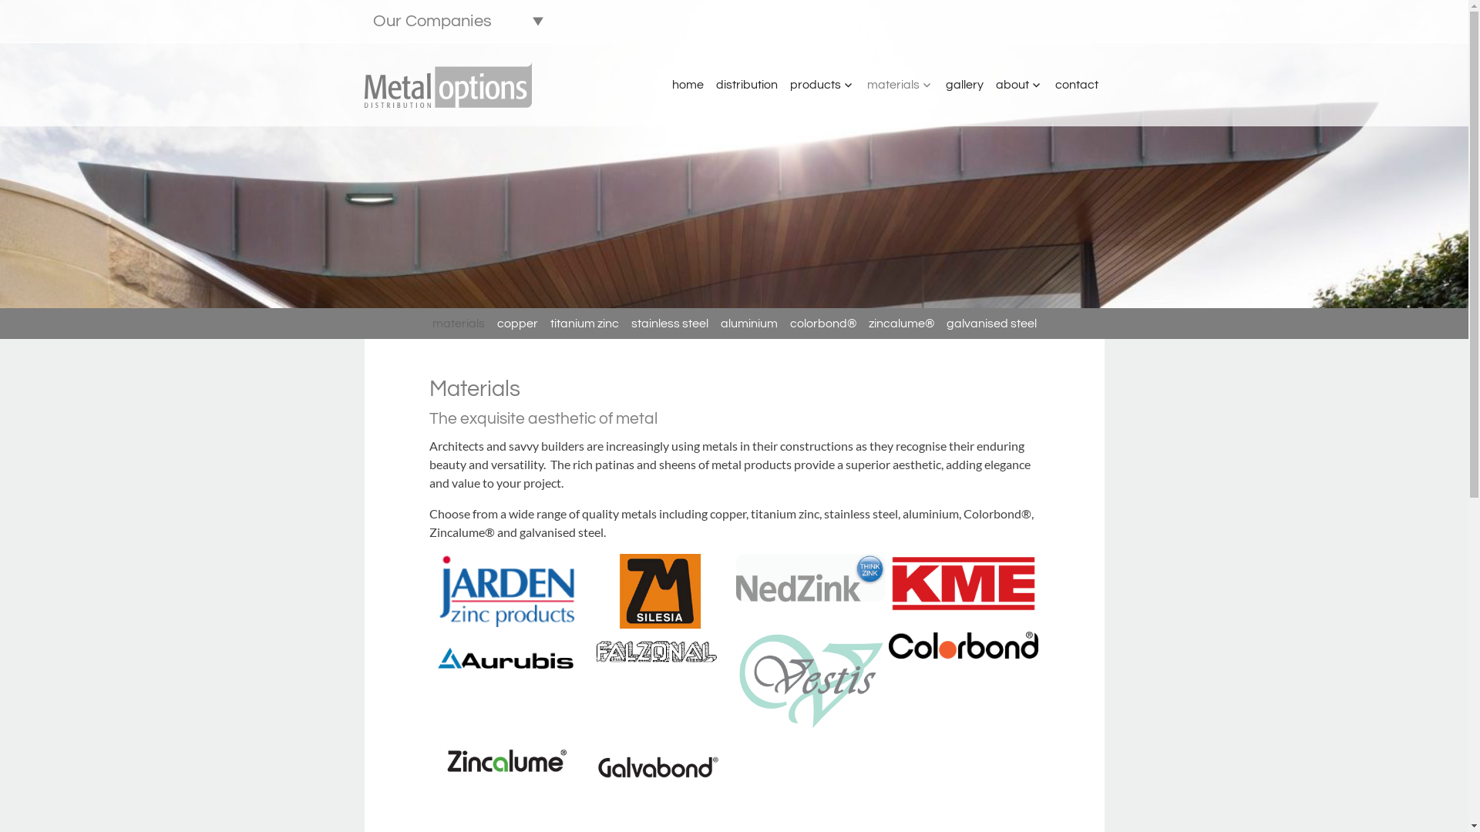  Describe the element at coordinates (900, 85) in the screenshot. I see `materials` at that location.